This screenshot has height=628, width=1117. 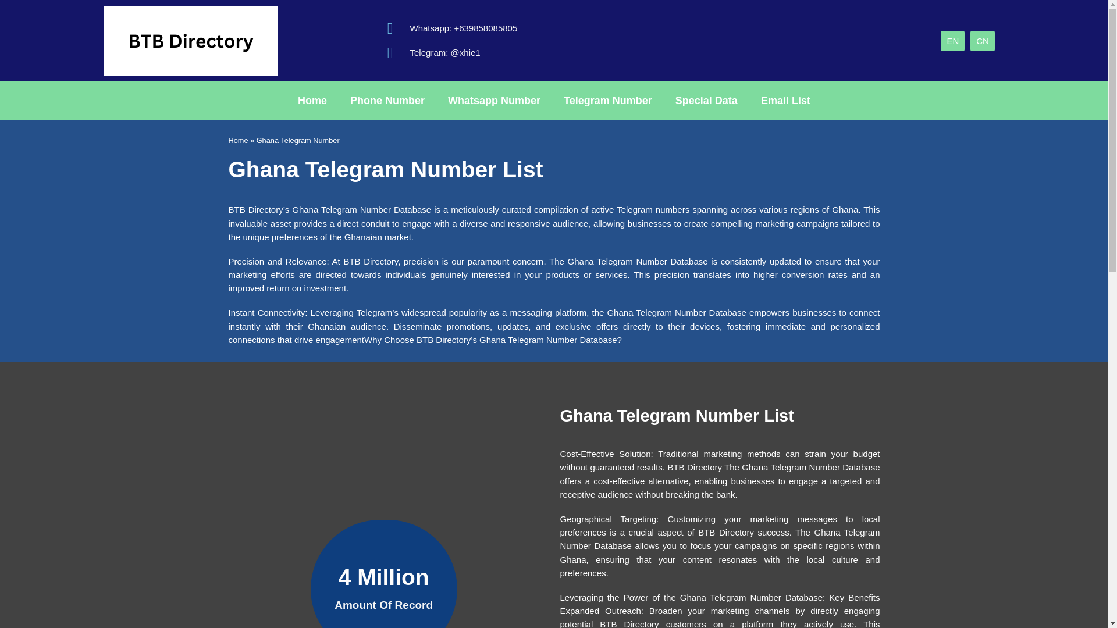 I want to click on EN, so click(x=952, y=40).